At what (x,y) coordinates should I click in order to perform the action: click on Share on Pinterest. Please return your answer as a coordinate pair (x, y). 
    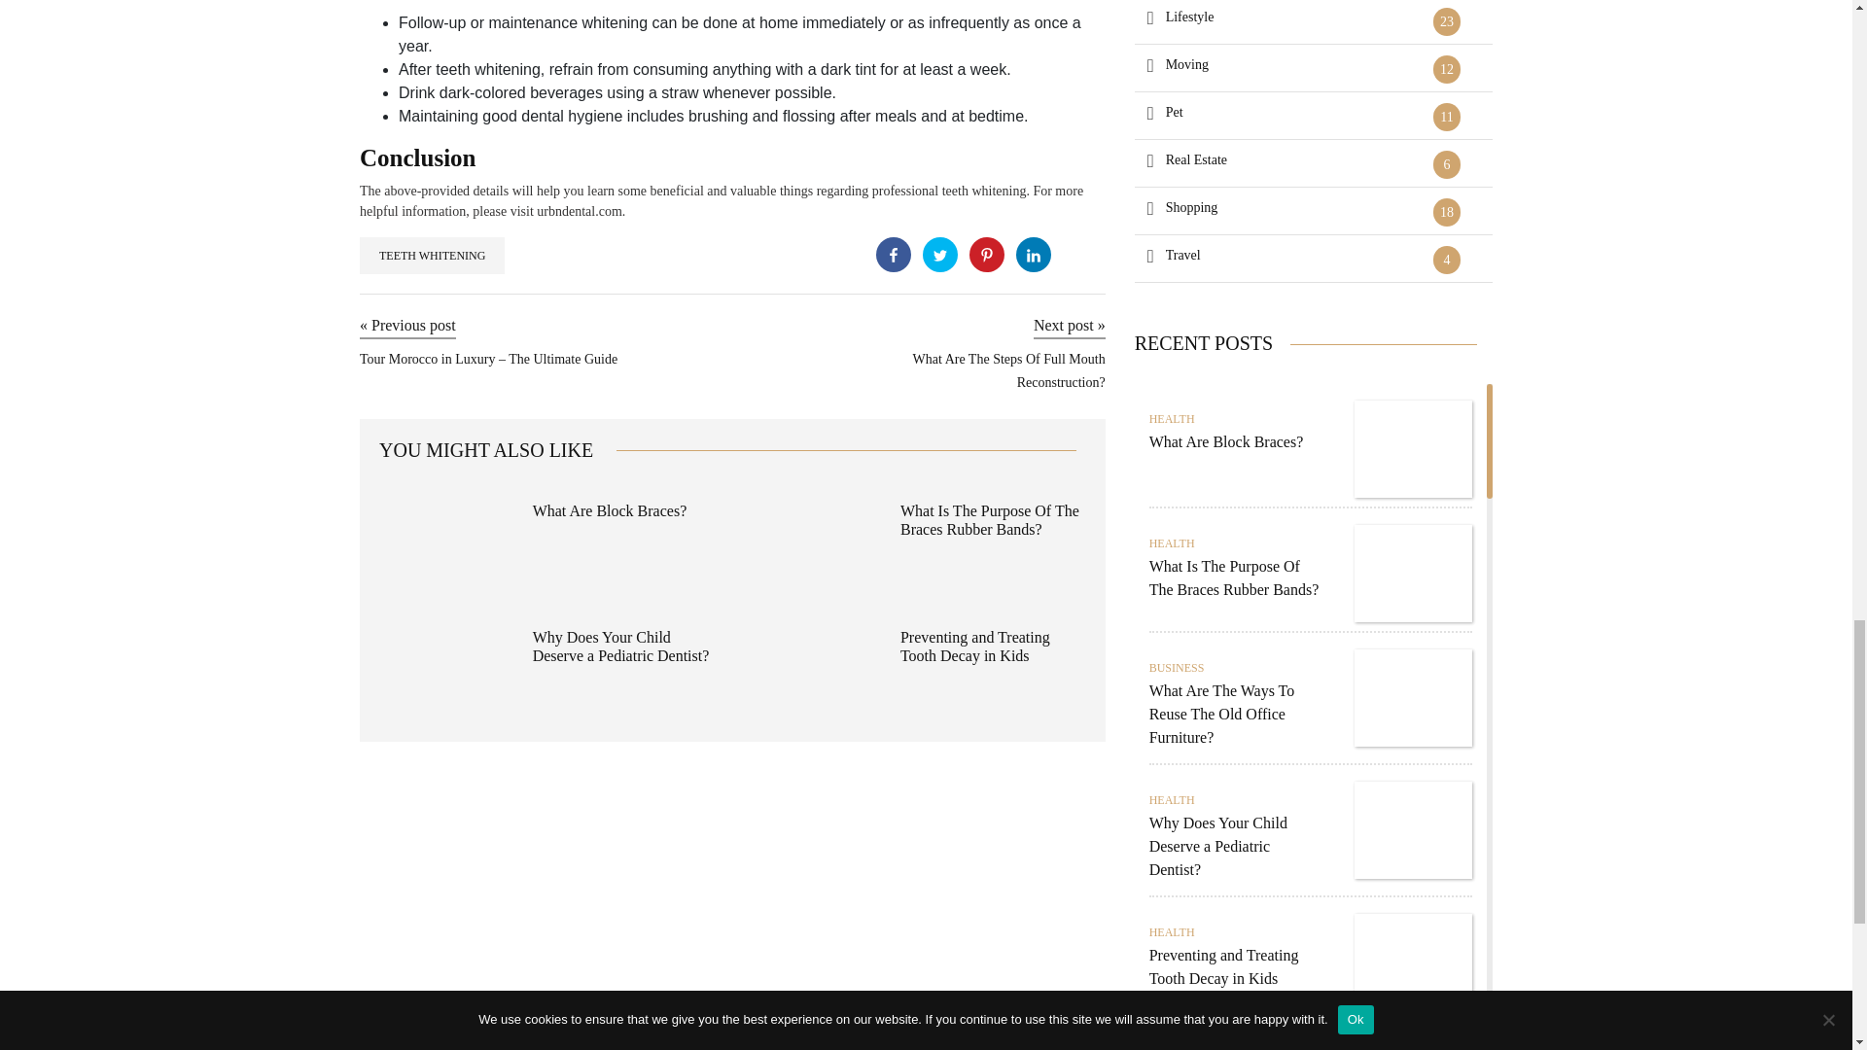
    Looking at the image, I should click on (986, 255).